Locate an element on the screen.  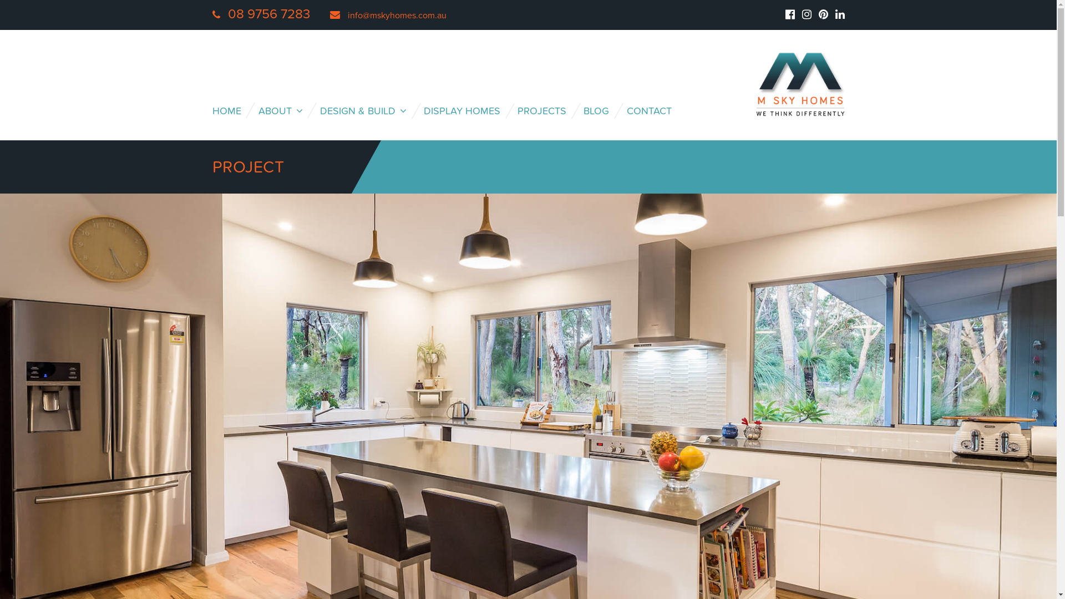
info@mskyhomes.com.au is located at coordinates (388, 15).